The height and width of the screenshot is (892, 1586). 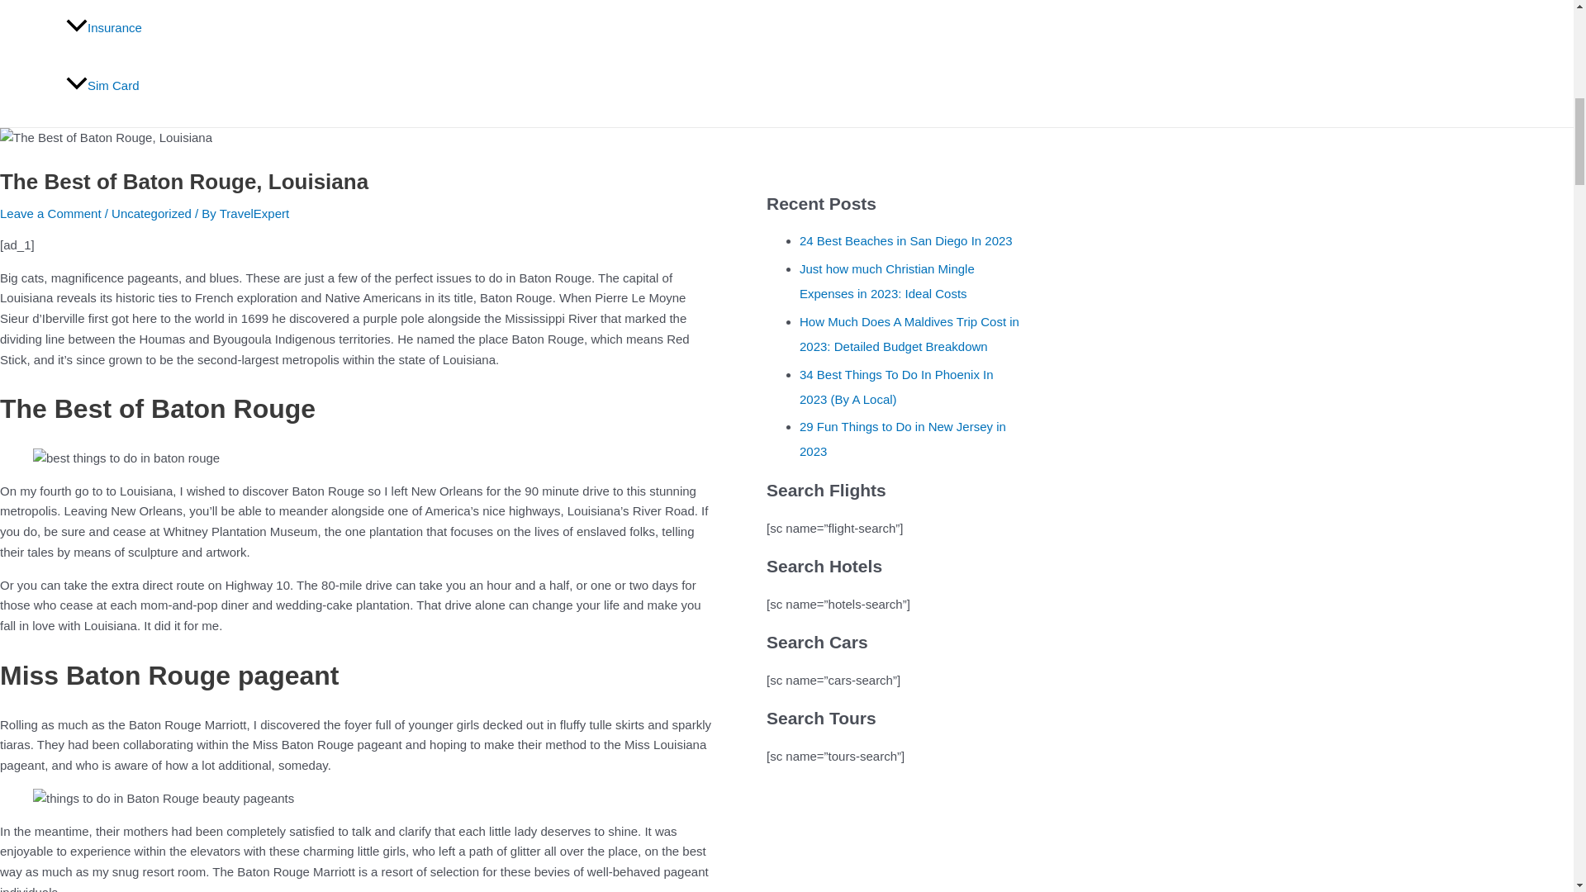 I want to click on Sim Card, so click(x=129, y=86).